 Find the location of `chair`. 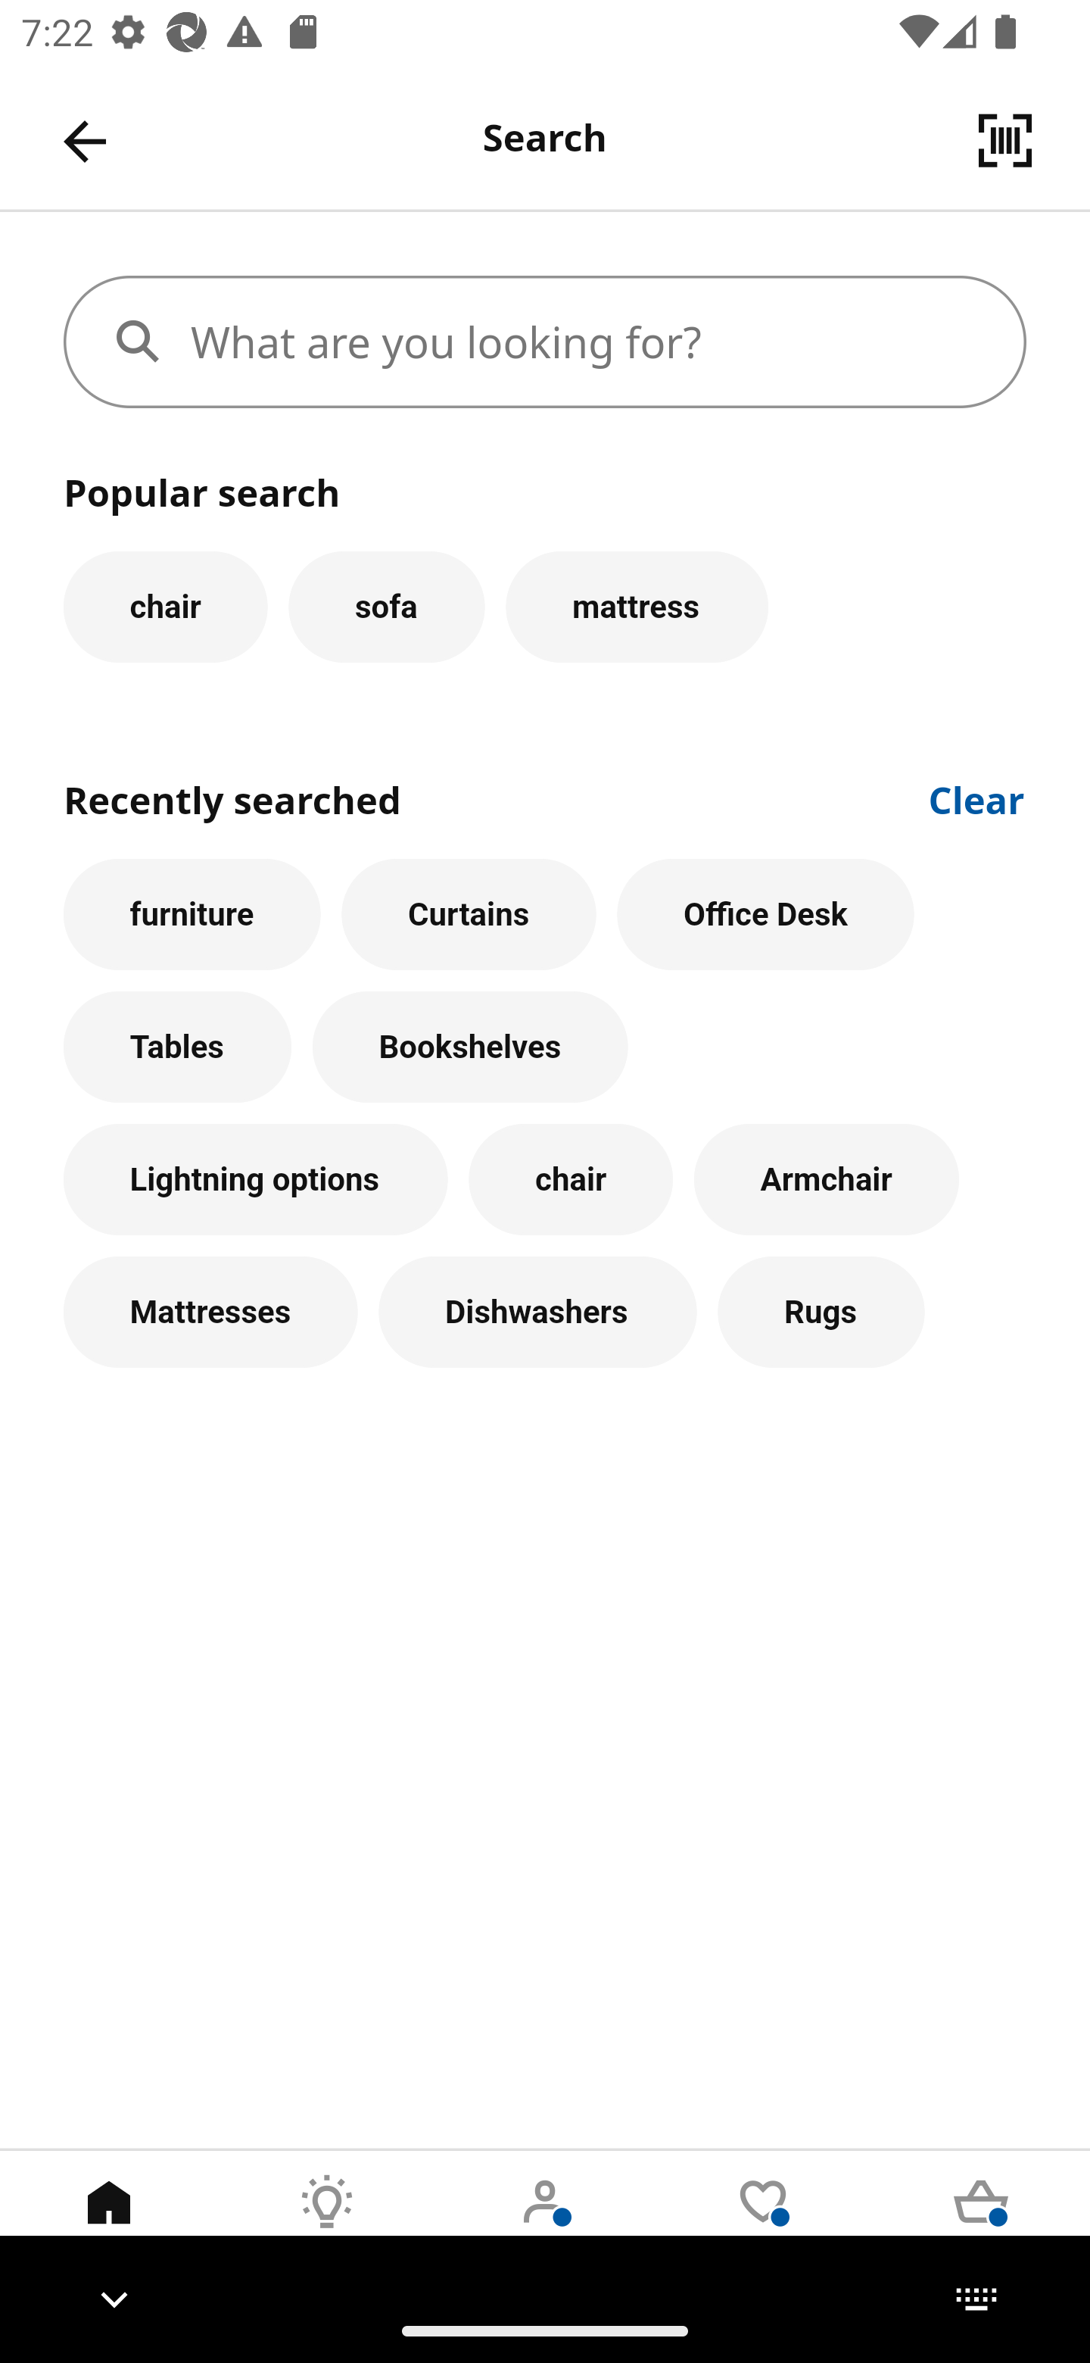

chair is located at coordinates (571, 1180).